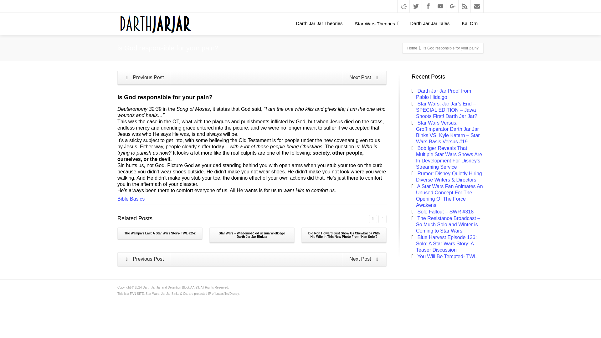 The height and width of the screenshot is (338, 601). Describe the element at coordinates (364, 259) in the screenshot. I see `secrets known to no one` at that location.